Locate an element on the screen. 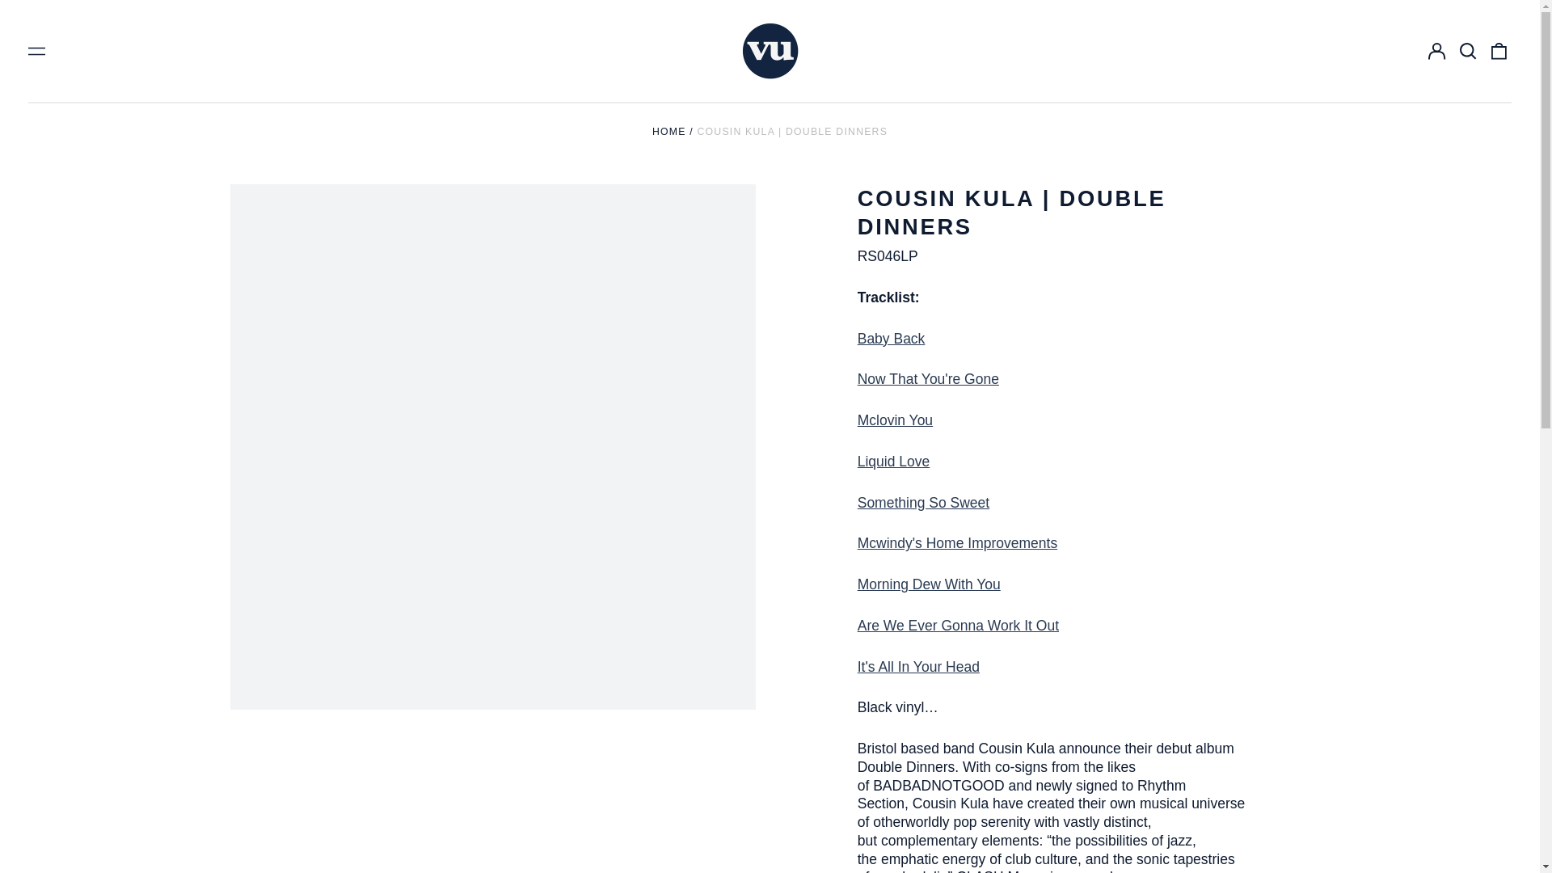 This screenshot has width=1552, height=873. Home is located at coordinates (668, 131).